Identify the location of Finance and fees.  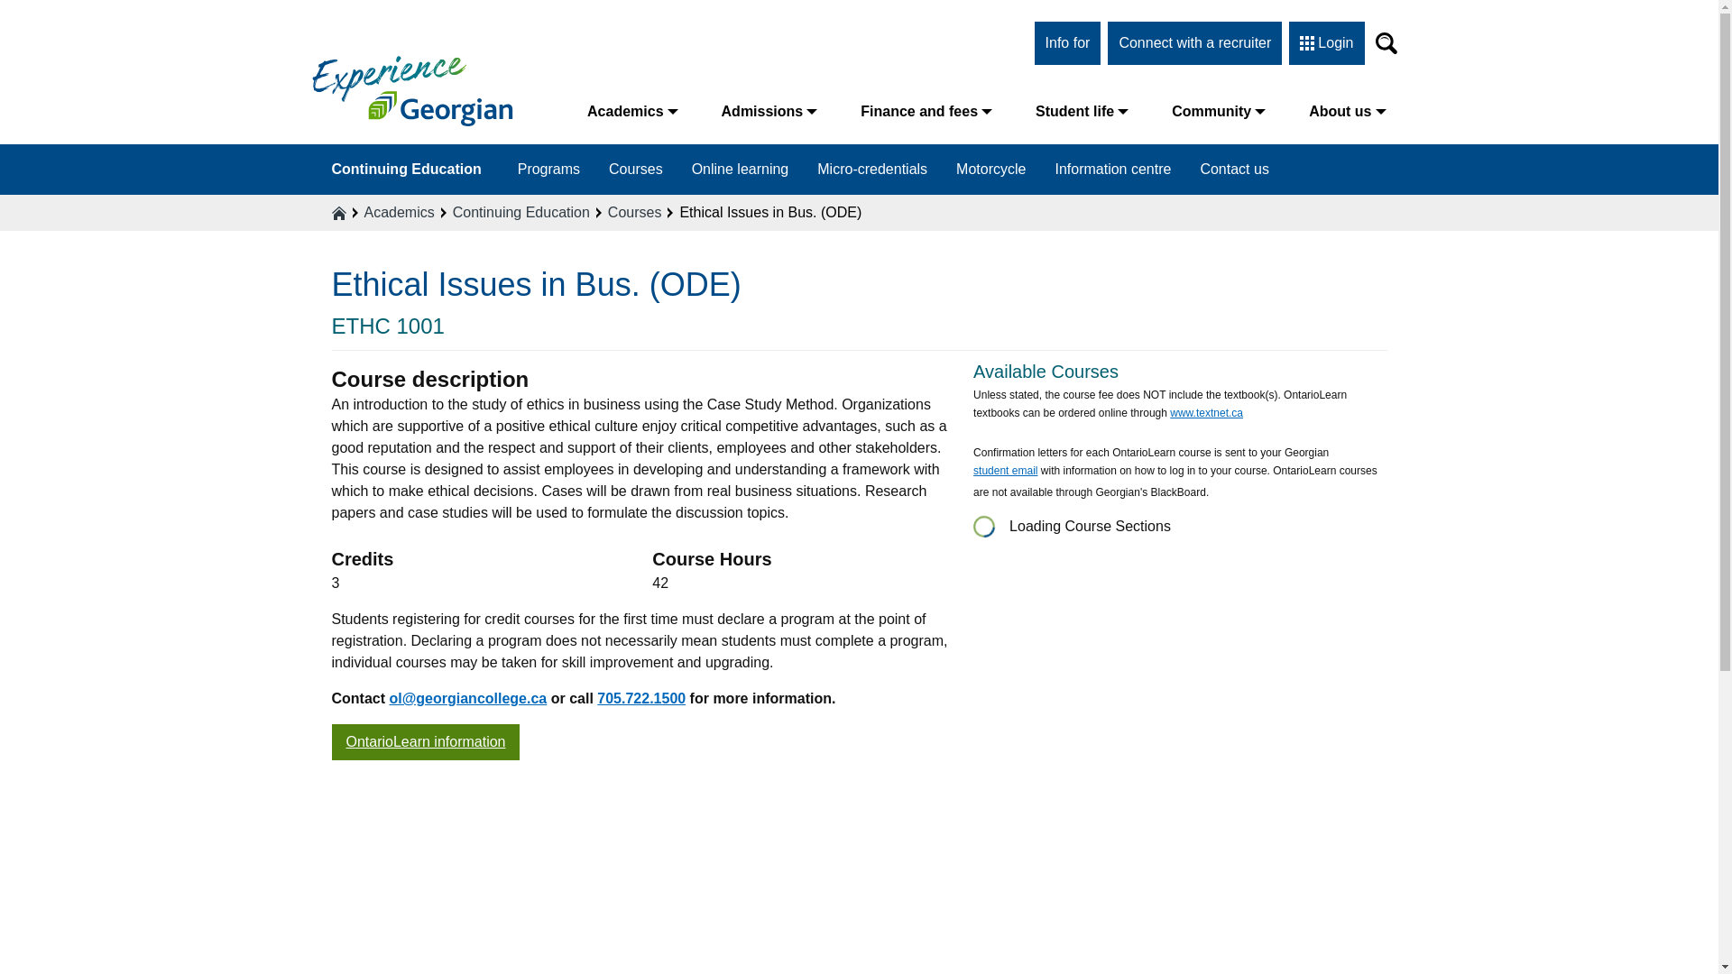
(926, 111).